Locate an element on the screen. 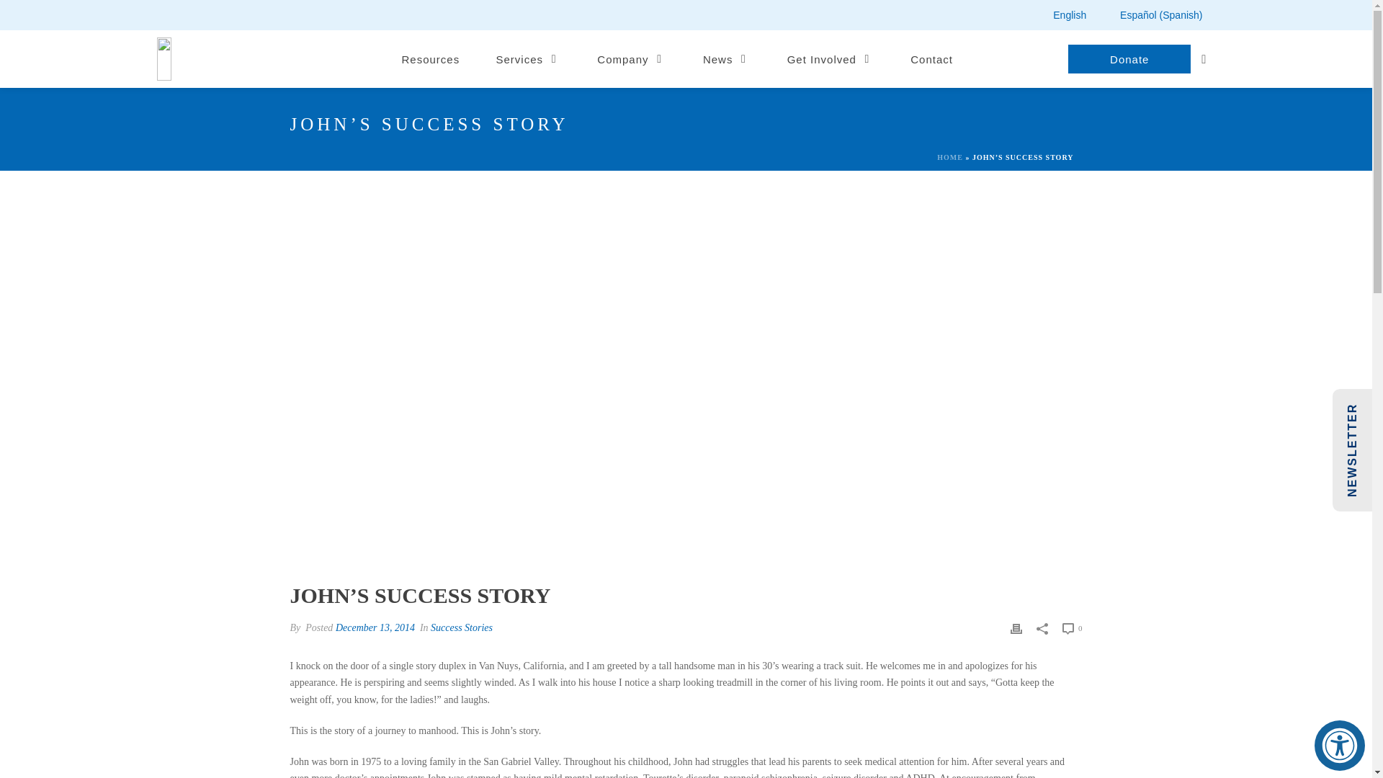 Image resolution: width=1383 pixels, height=778 pixels. Resources is located at coordinates (431, 59).